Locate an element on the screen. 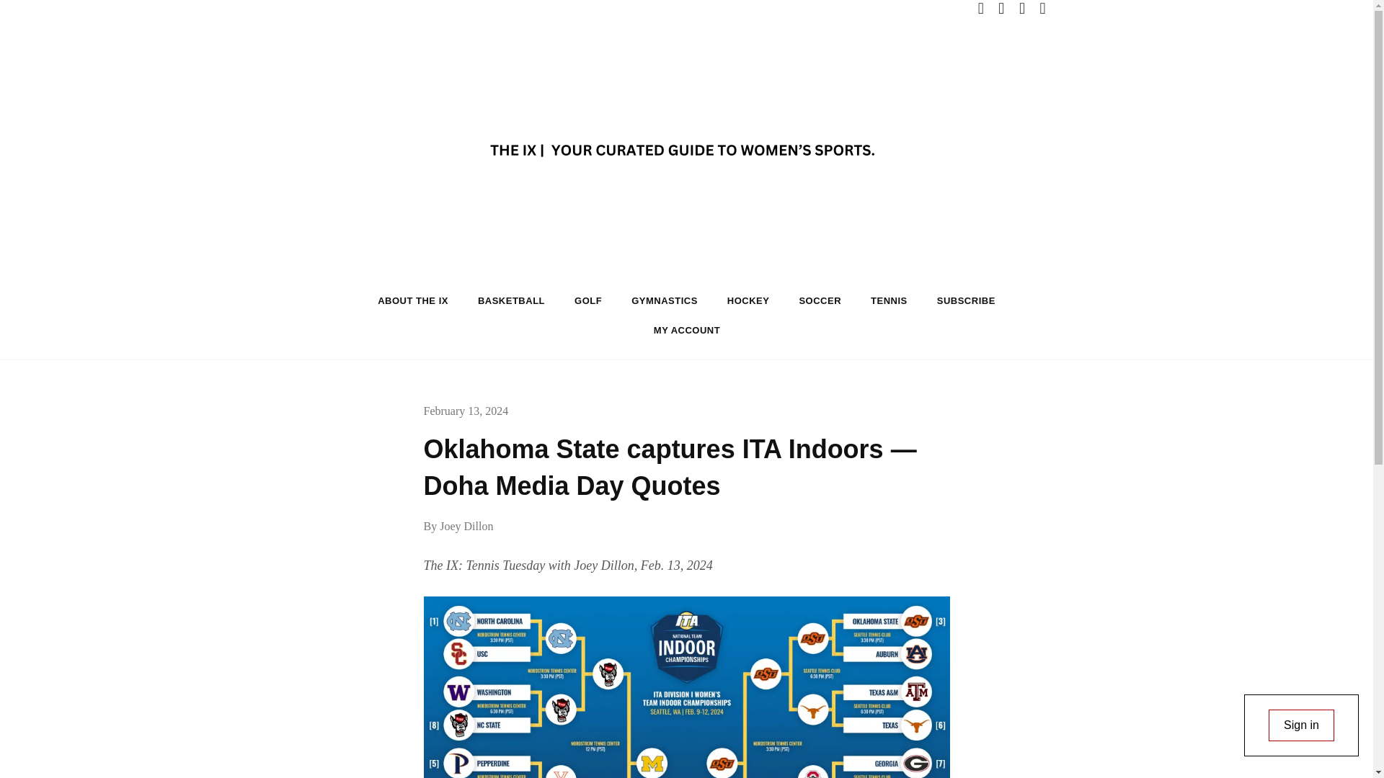  SUBSCRIBE is located at coordinates (966, 301).